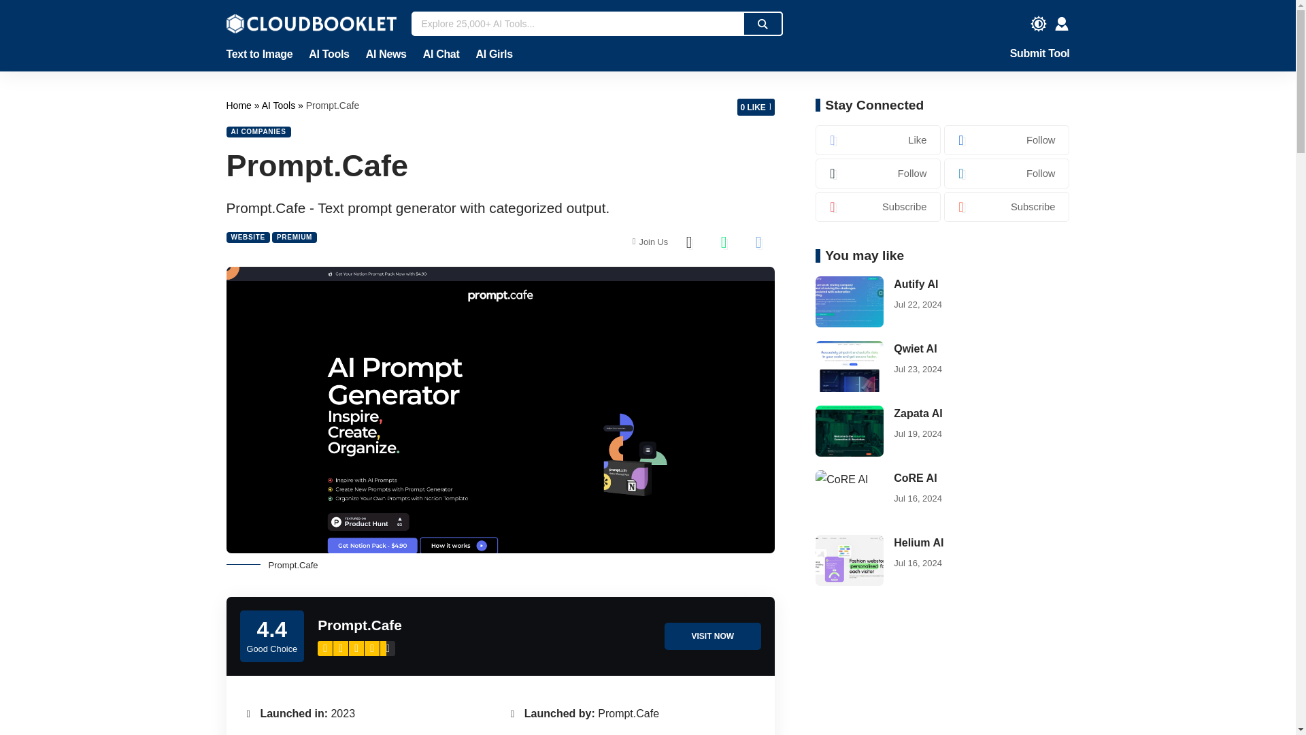 This screenshot has width=1306, height=735. What do you see at coordinates (441, 54) in the screenshot?
I see `AI Chat` at bounding box center [441, 54].